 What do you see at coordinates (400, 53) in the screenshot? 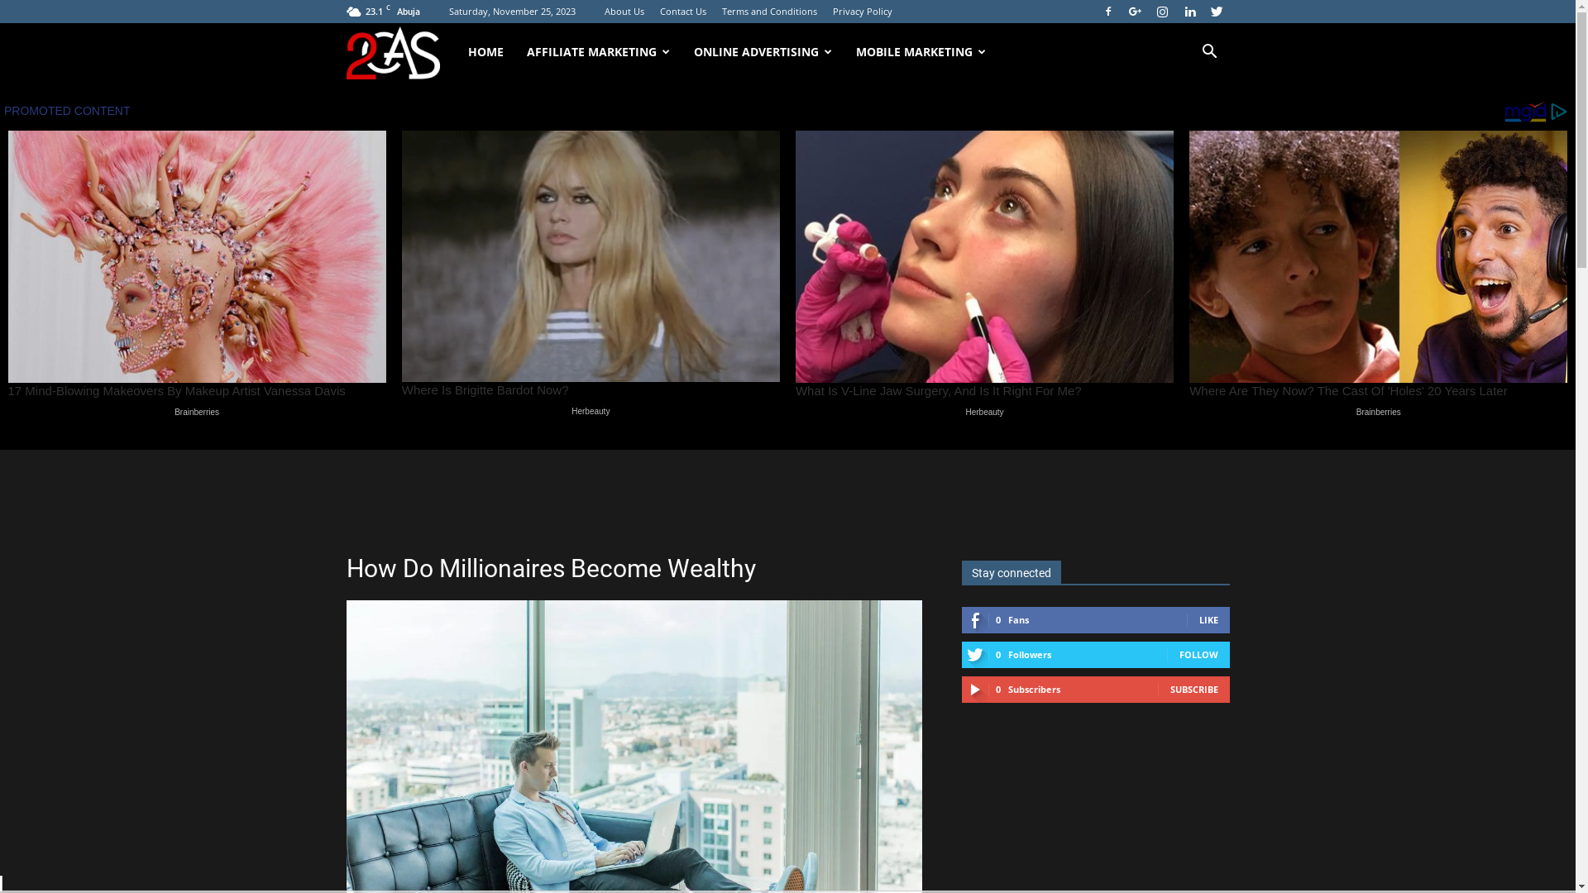
I see `24x7onlinecas` at bounding box center [400, 53].